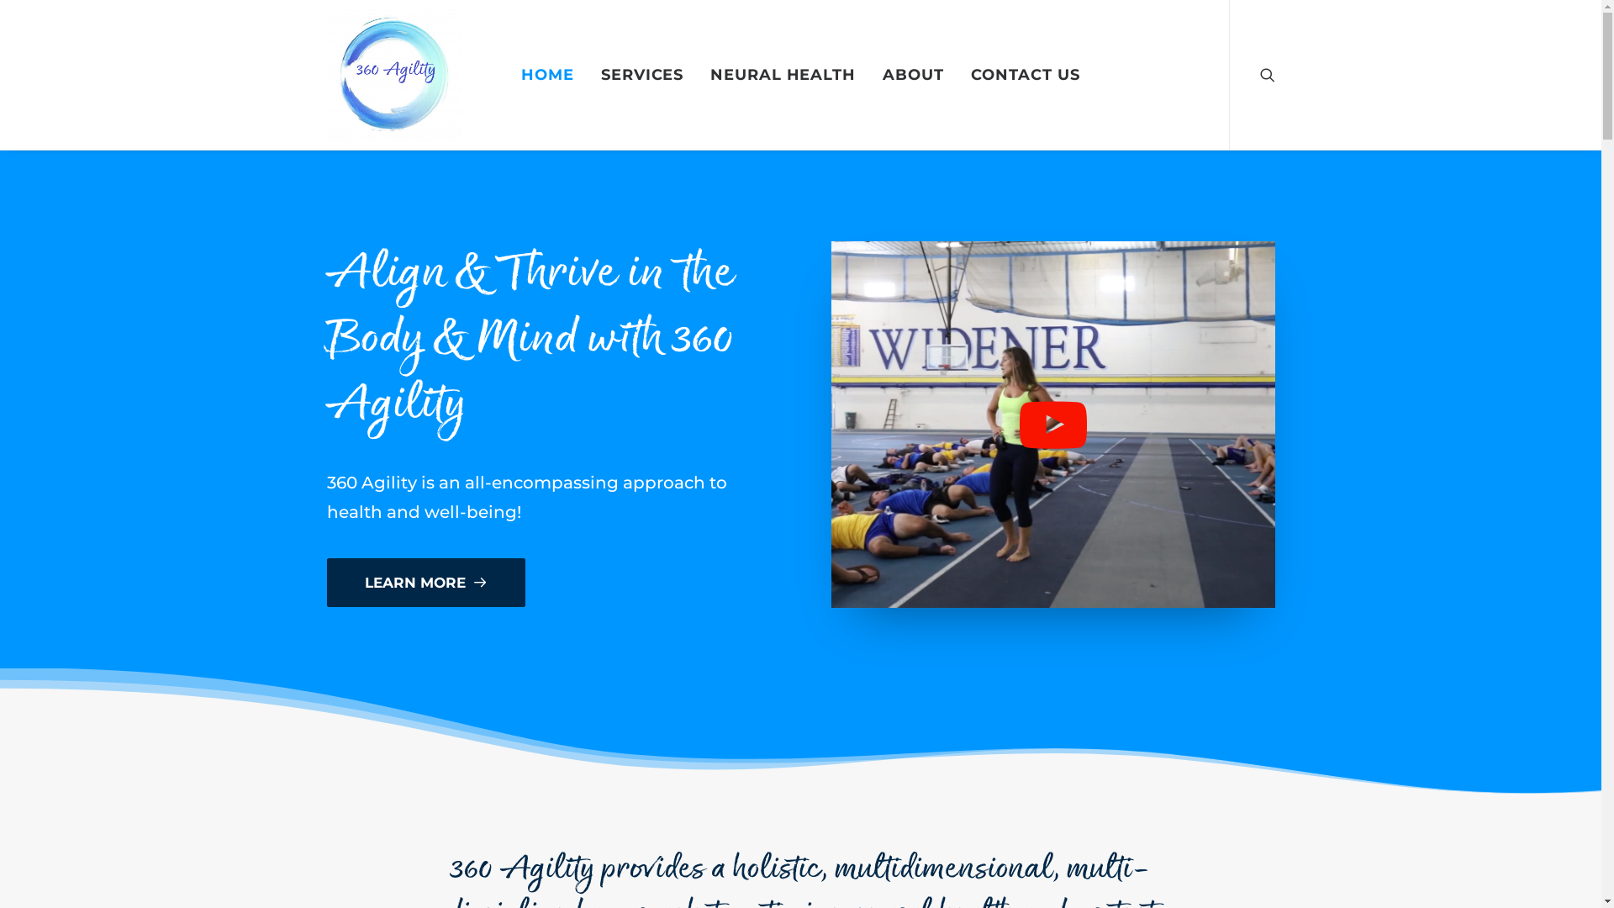 The height and width of the screenshot is (908, 1614). What do you see at coordinates (913, 75) in the screenshot?
I see `ABOUT` at bounding box center [913, 75].